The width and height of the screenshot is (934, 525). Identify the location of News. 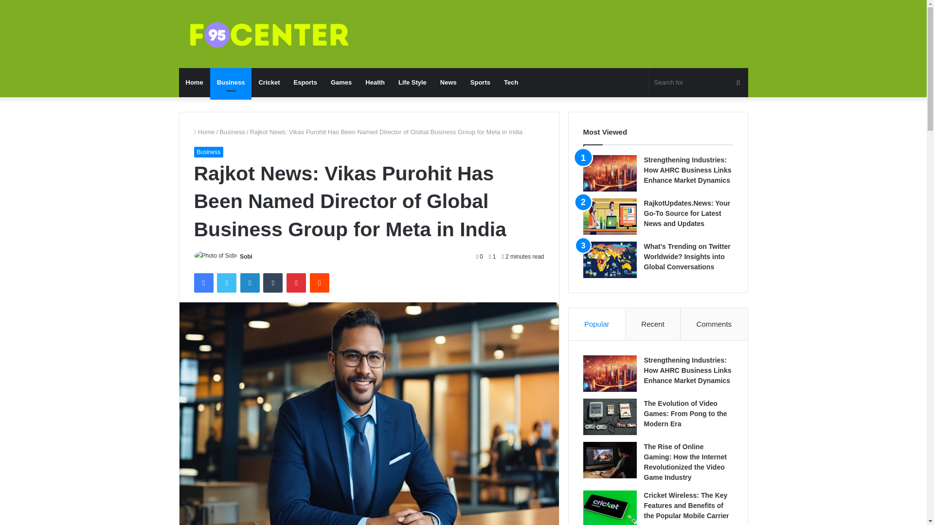
(448, 83).